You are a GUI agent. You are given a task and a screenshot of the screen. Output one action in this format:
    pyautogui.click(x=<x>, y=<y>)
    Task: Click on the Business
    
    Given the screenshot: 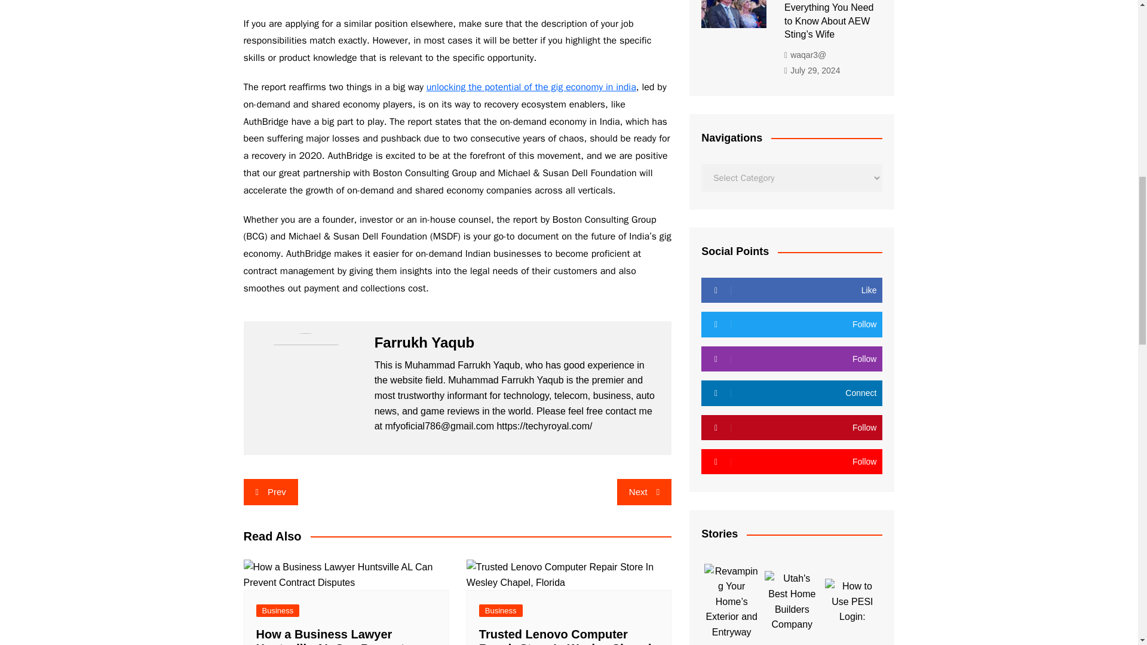 What is the action you would take?
    pyautogui.click(x=501, y=610)
    